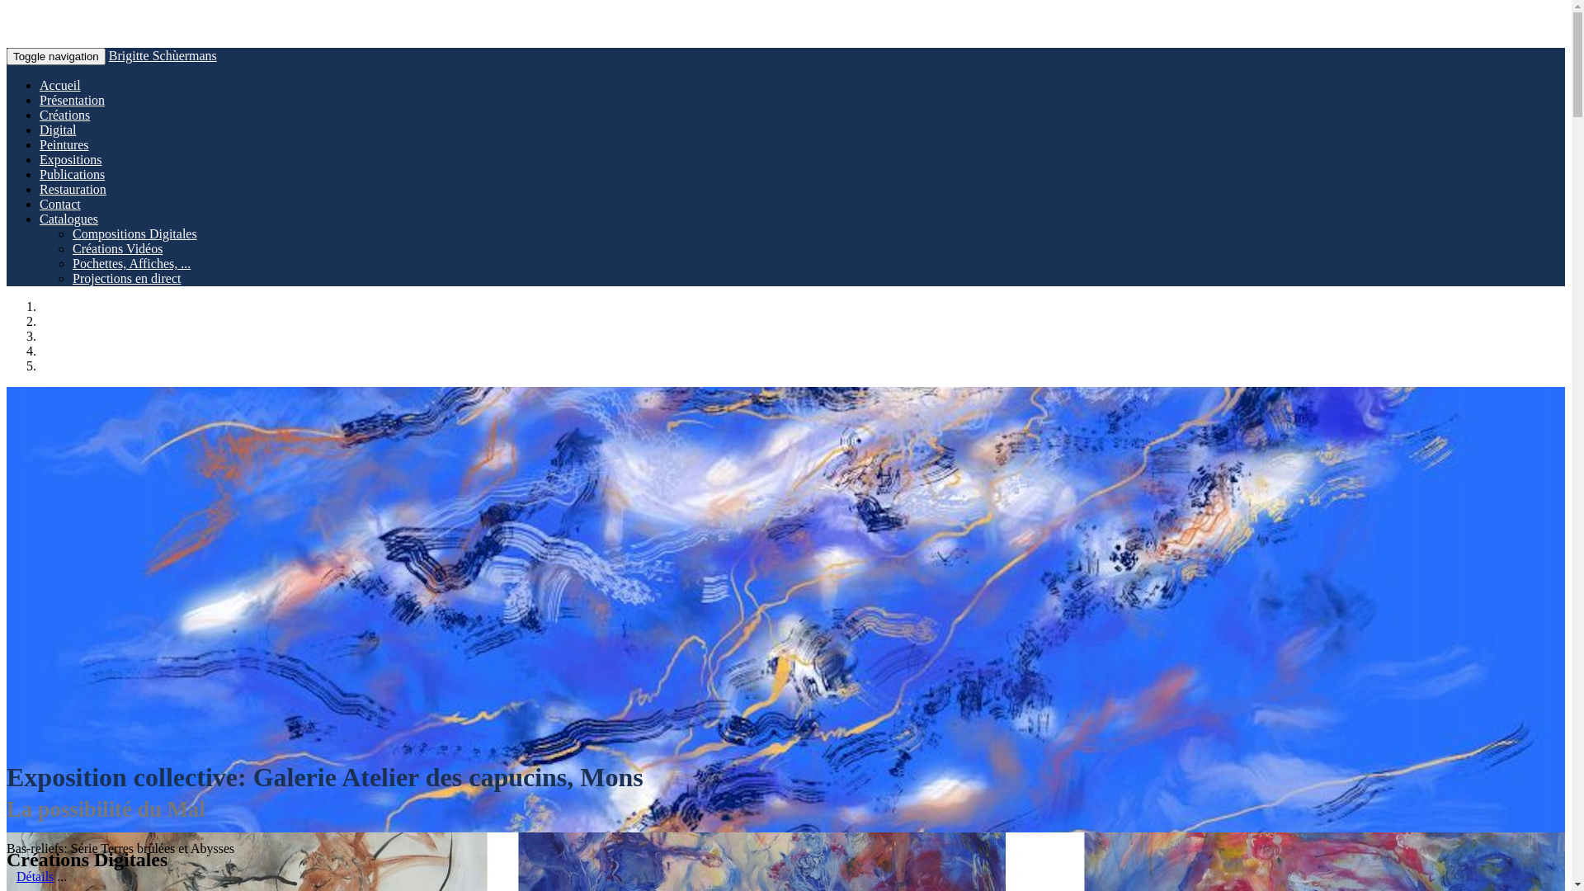 This screenshot has height=891, width=1584. Describe the element at coordinates (73, 175) in the screenshot. I see `Publications` at that location.